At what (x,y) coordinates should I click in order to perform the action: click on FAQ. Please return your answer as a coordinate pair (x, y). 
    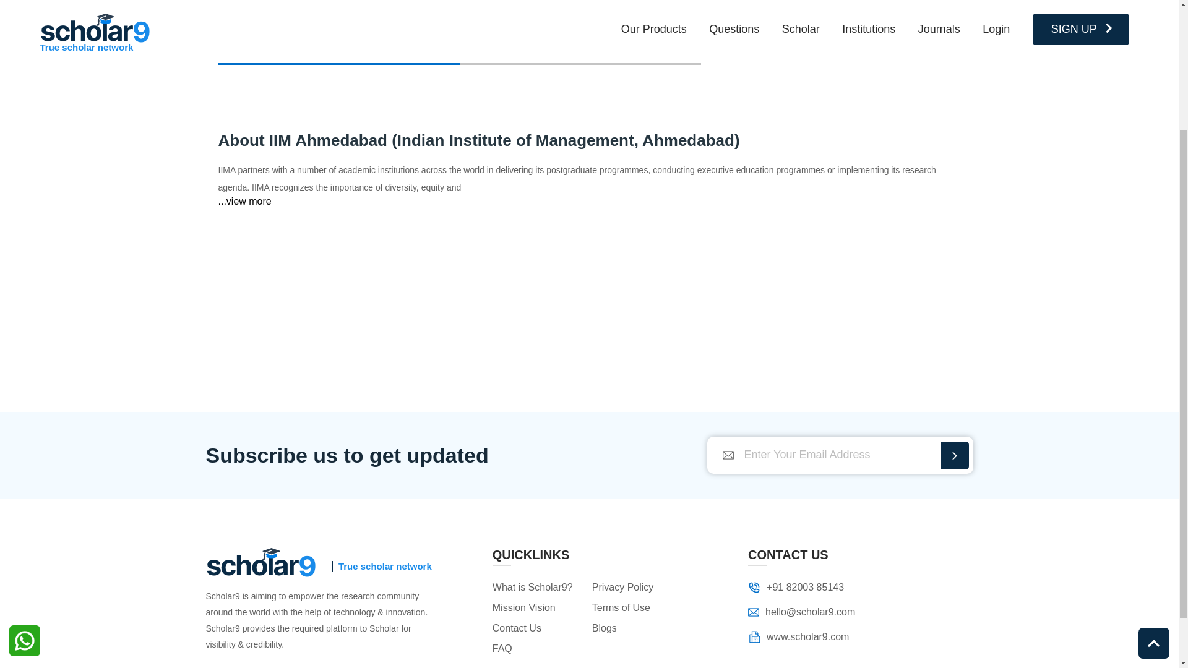
    Looking at the image, I should click on (536, 648).